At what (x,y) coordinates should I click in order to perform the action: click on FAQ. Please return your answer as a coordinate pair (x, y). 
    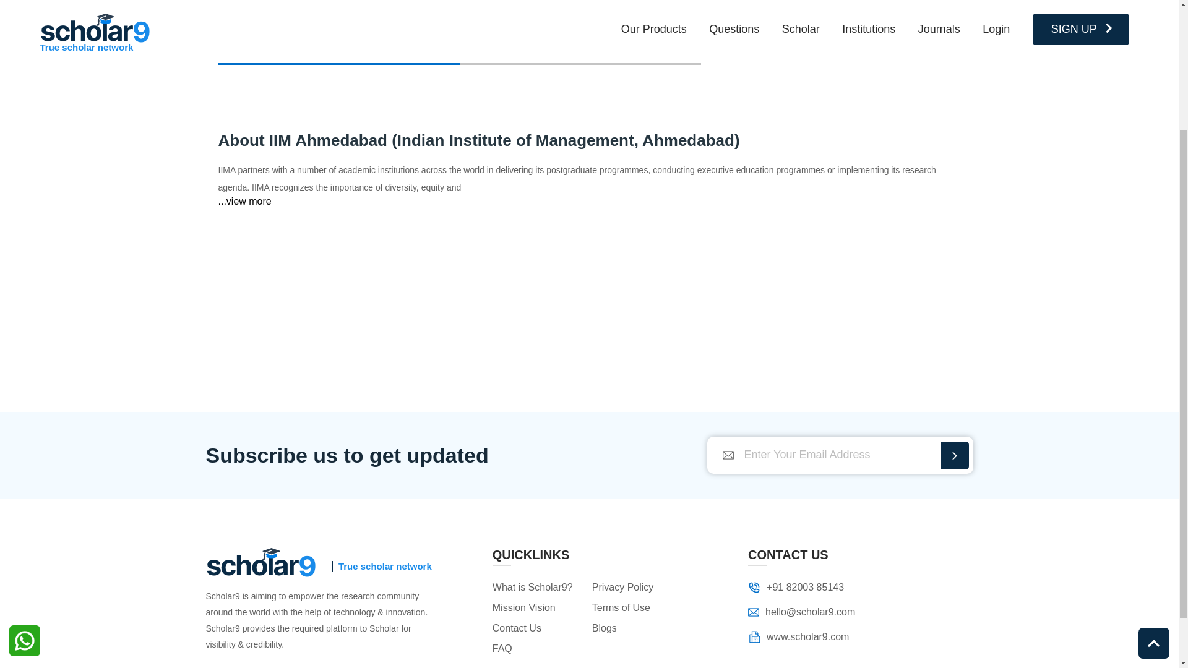
    Looking at the image, I should click on (536, 648).